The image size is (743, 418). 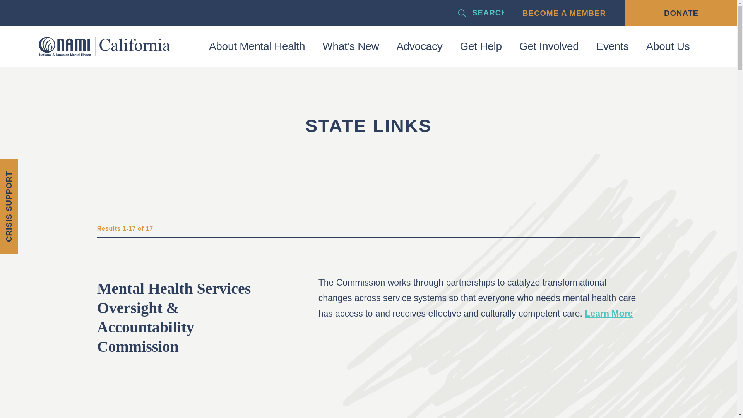 What do you see at coordinates (419, 46) in the screenshot?
I see `Advocacy` at bounding box center [419, 46].